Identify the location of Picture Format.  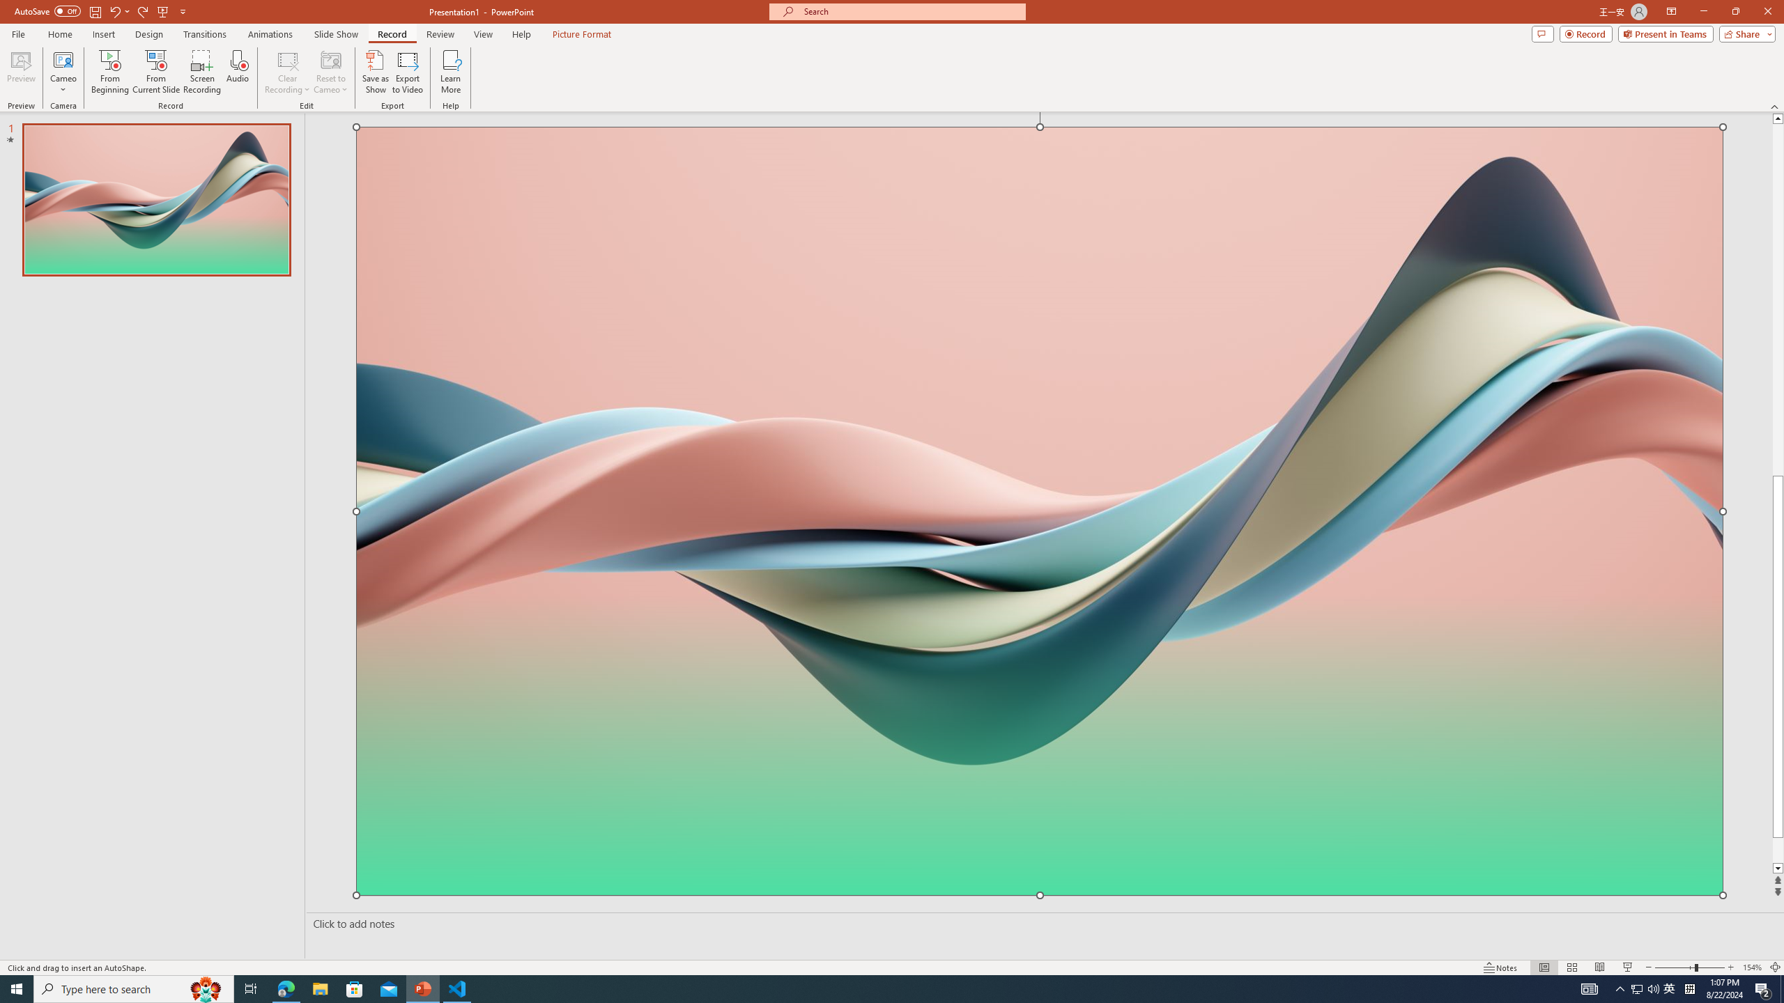
(583, 34).